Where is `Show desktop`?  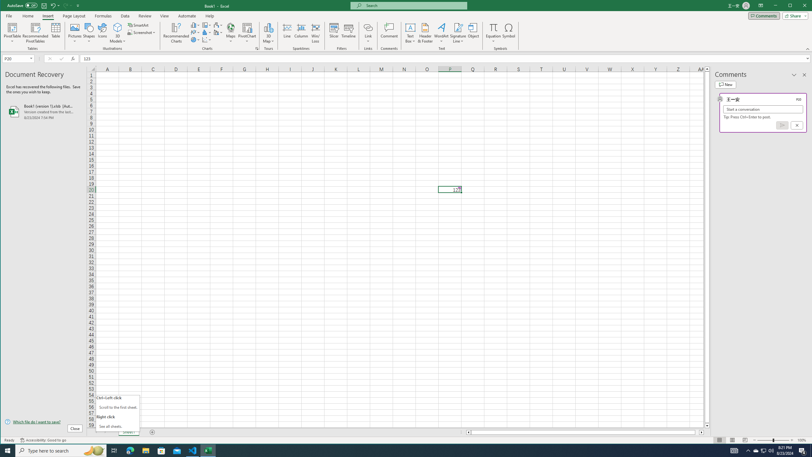
Show desktop is located at coordinates (811, 451).